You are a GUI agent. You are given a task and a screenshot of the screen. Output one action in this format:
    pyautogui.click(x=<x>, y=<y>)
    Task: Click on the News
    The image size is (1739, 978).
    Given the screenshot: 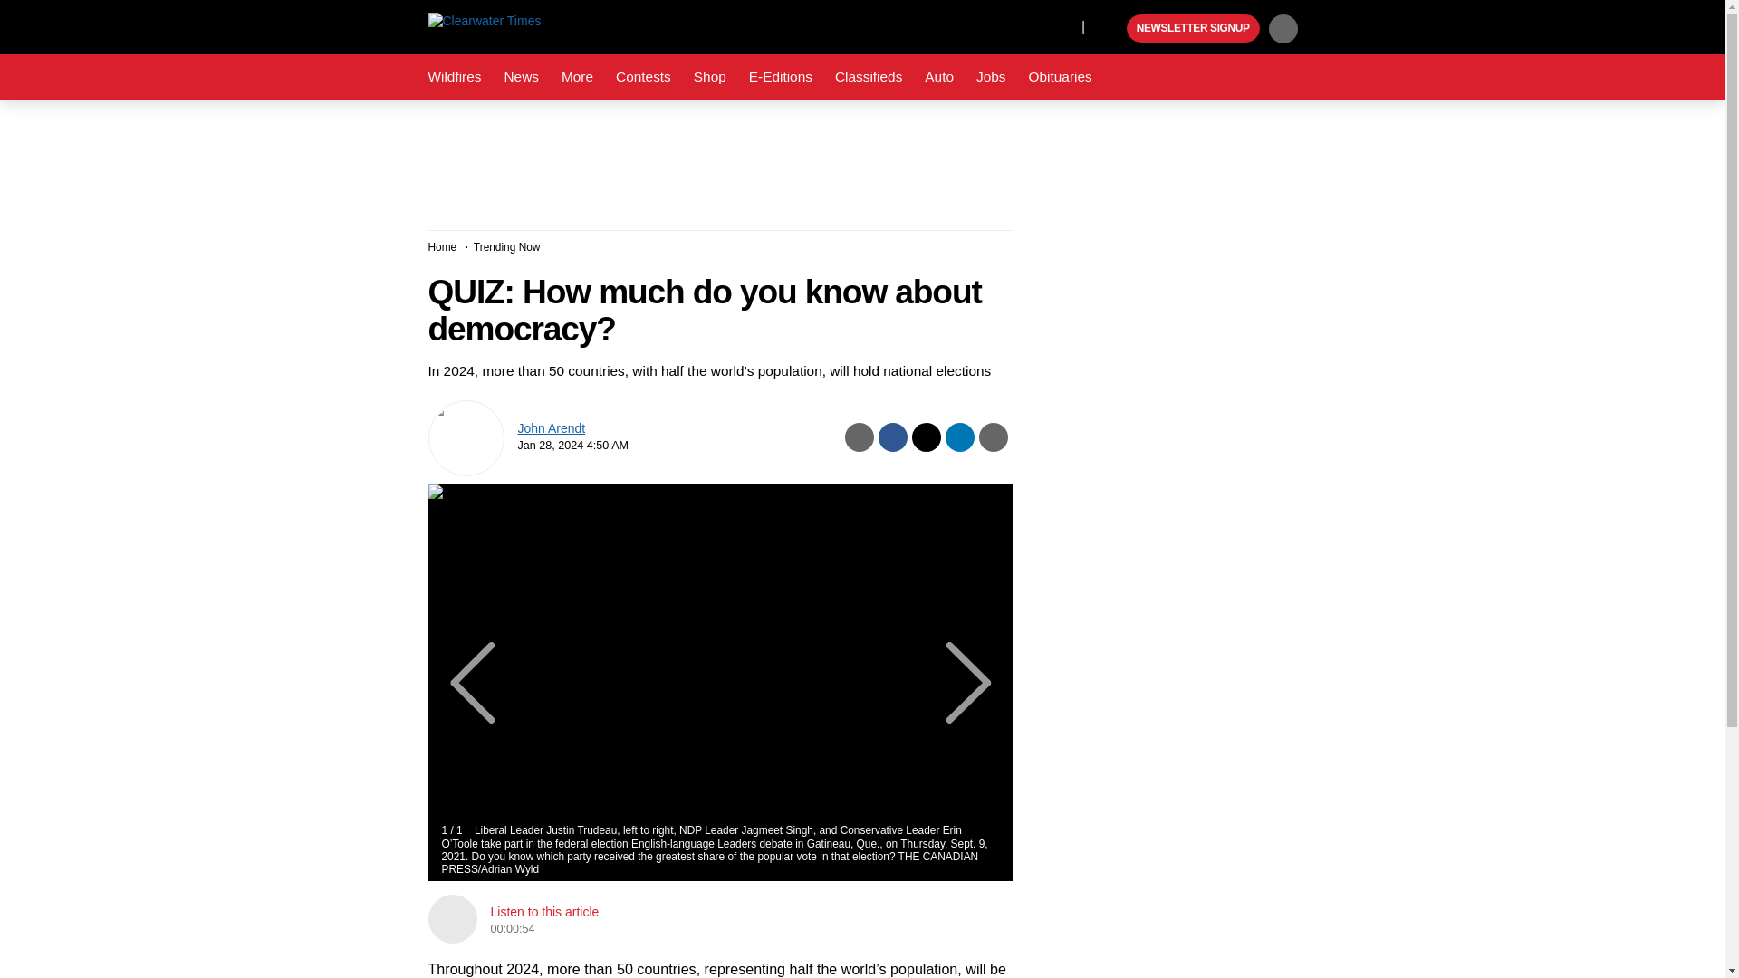 What is the action you would take?
    pyautogui.click(x=520, y=77)
    